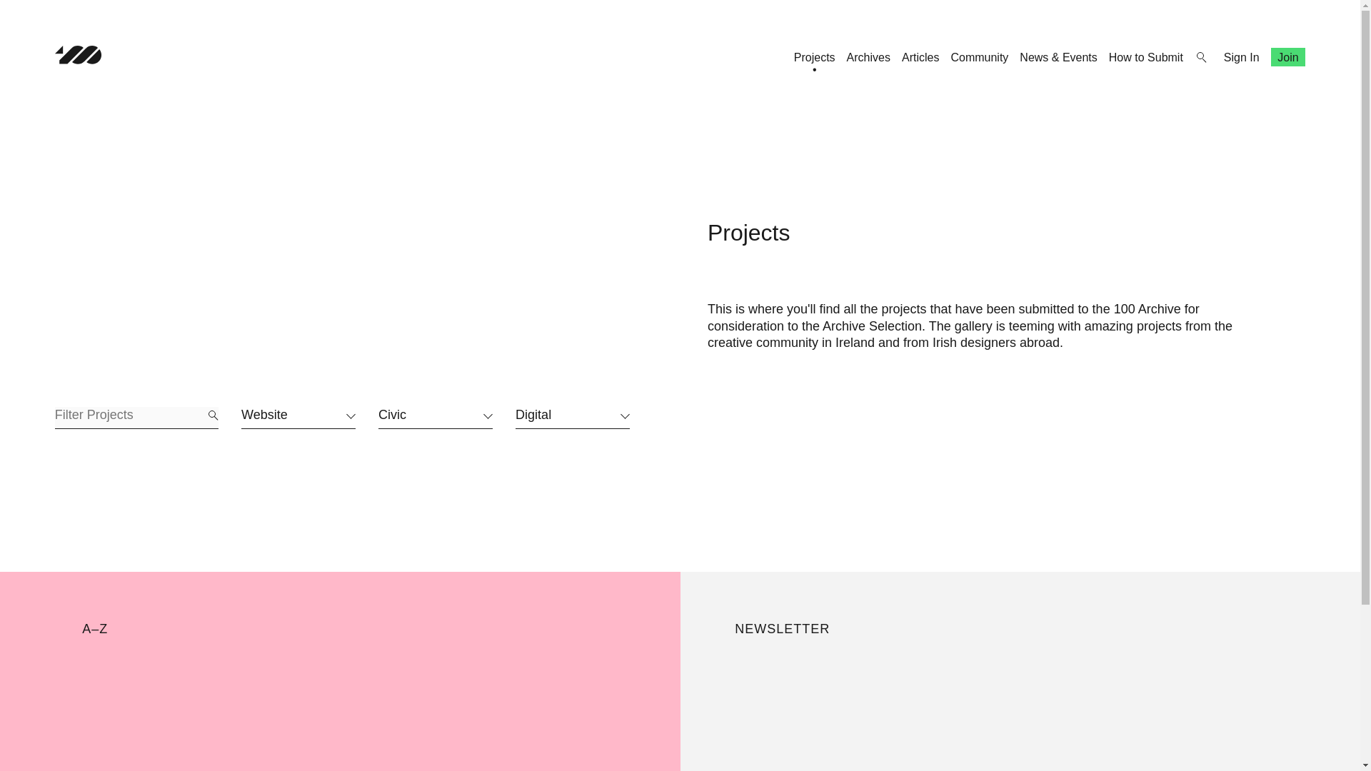 The height and width of the screenshot is (771, 1371). I want to click on Website, so click(298, 418).